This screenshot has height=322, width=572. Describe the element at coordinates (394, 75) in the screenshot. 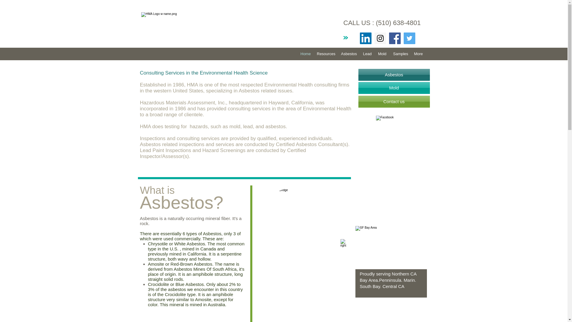

I see `Asbestos` at that location.